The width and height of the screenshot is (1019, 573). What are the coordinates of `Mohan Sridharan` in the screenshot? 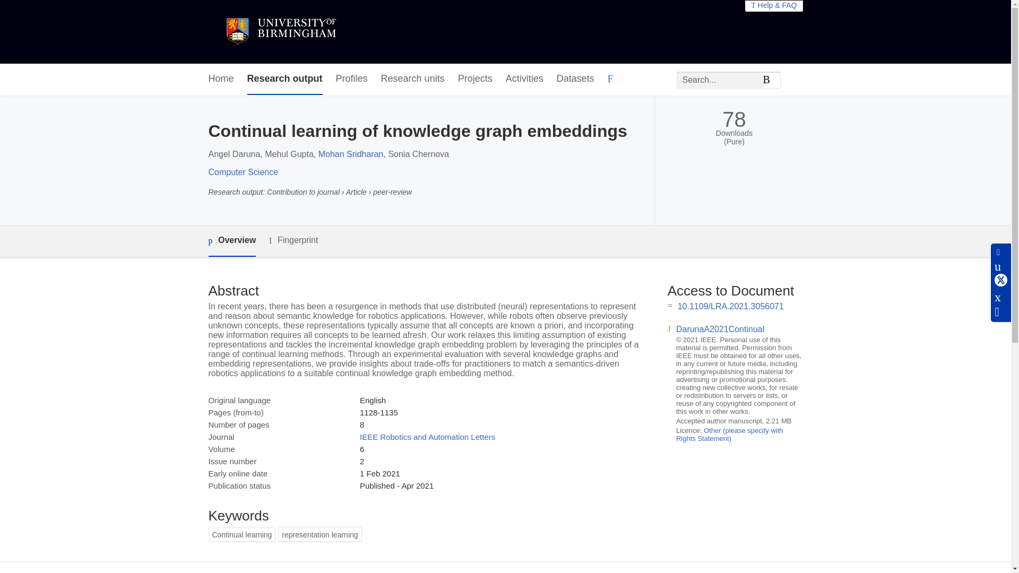 It's located at (351, 154).